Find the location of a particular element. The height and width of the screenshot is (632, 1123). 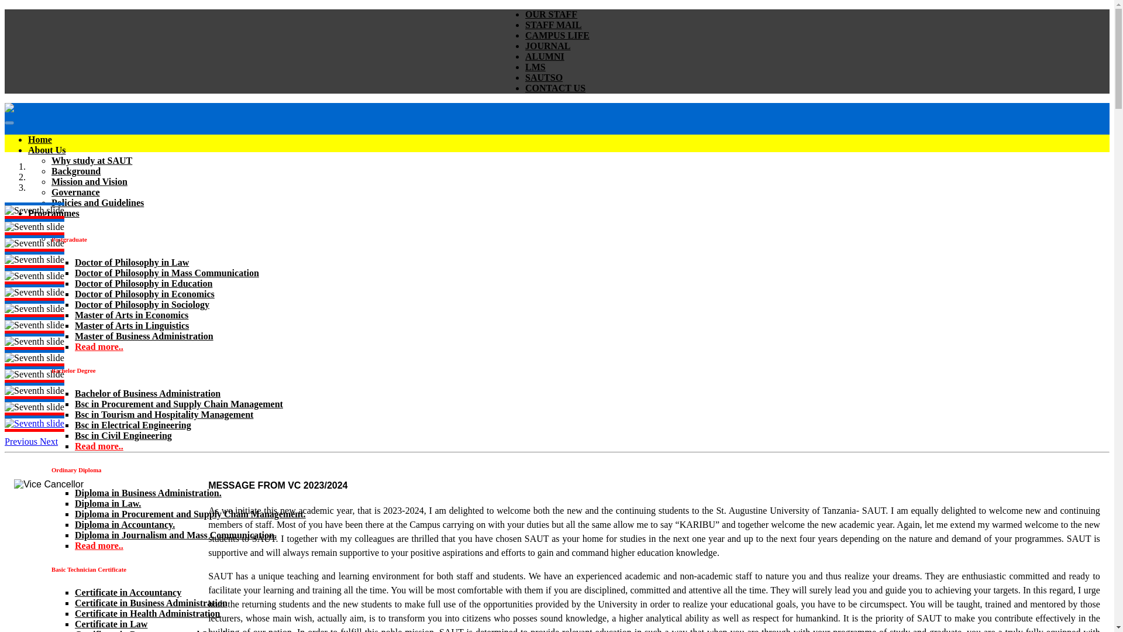

CONTACT US is located at coordinates (555, 88).